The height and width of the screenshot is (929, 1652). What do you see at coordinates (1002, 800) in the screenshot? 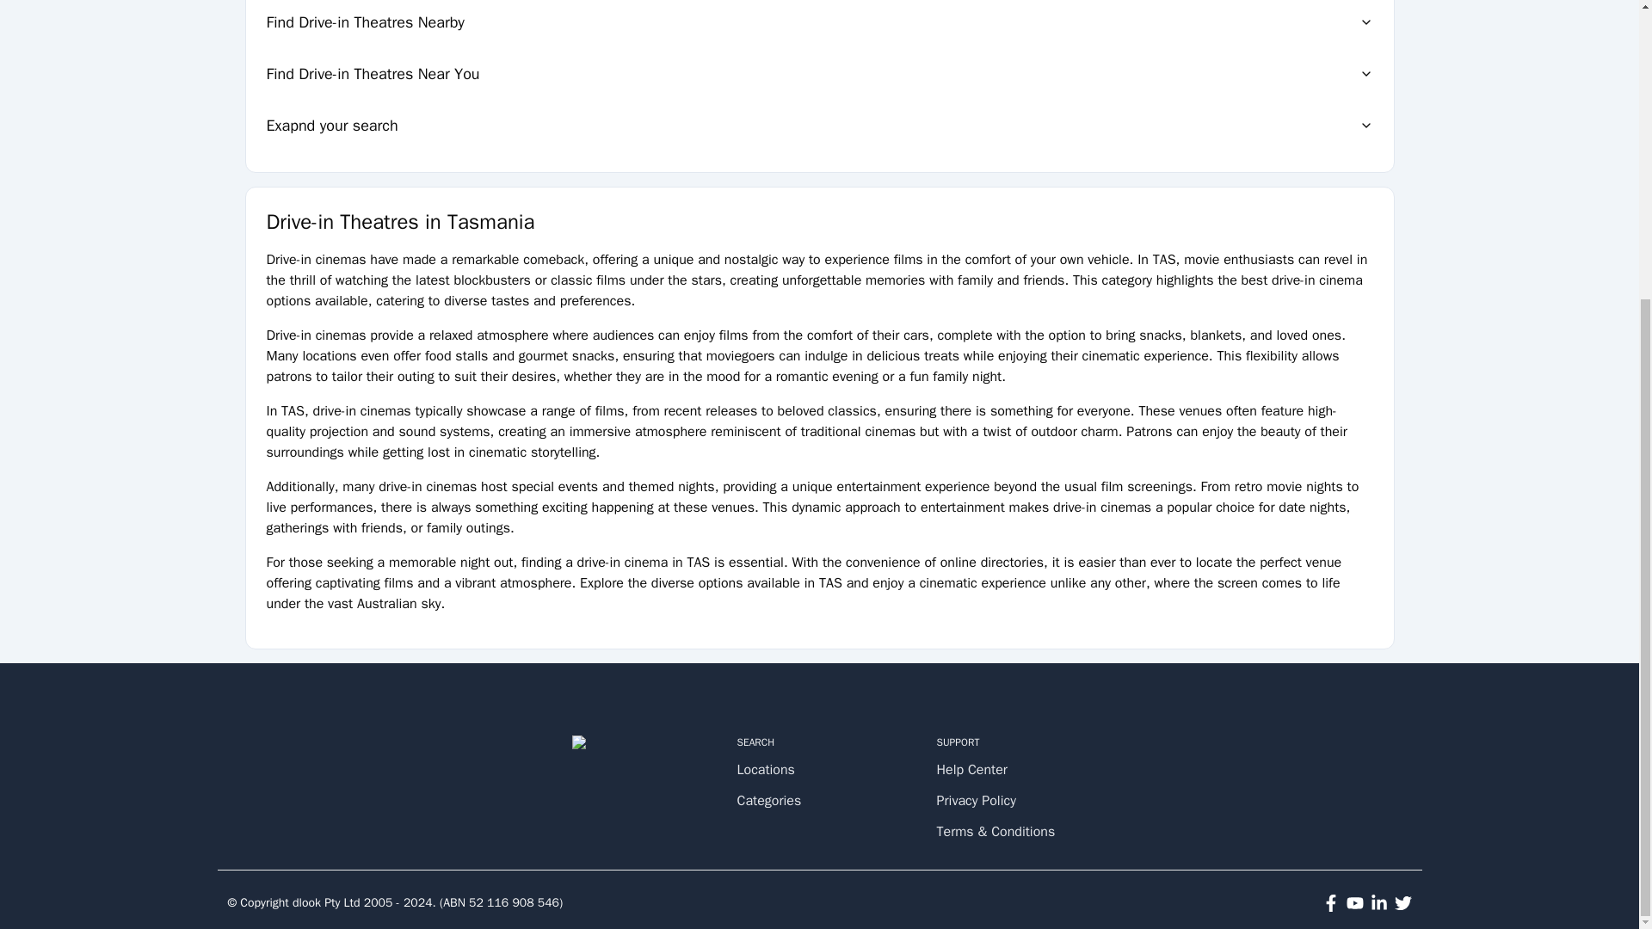
I see `Privacy Policy` at bounding box center [1002, 800].